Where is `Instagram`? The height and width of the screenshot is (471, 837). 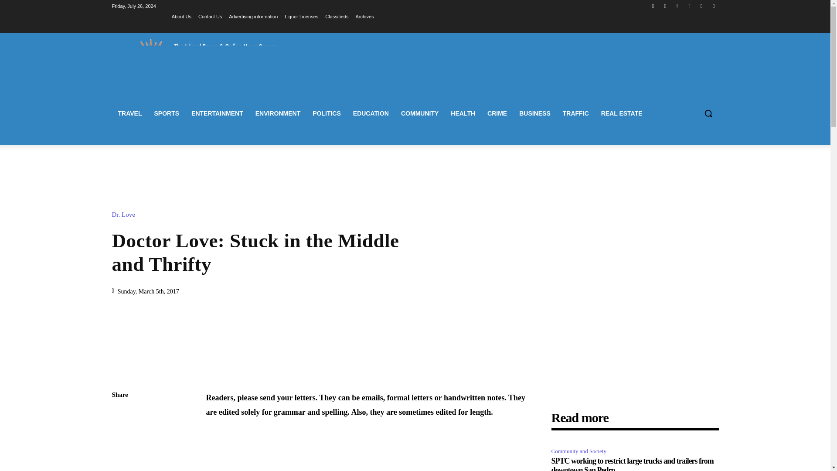 Instagram is located at coordinates (665, 6).